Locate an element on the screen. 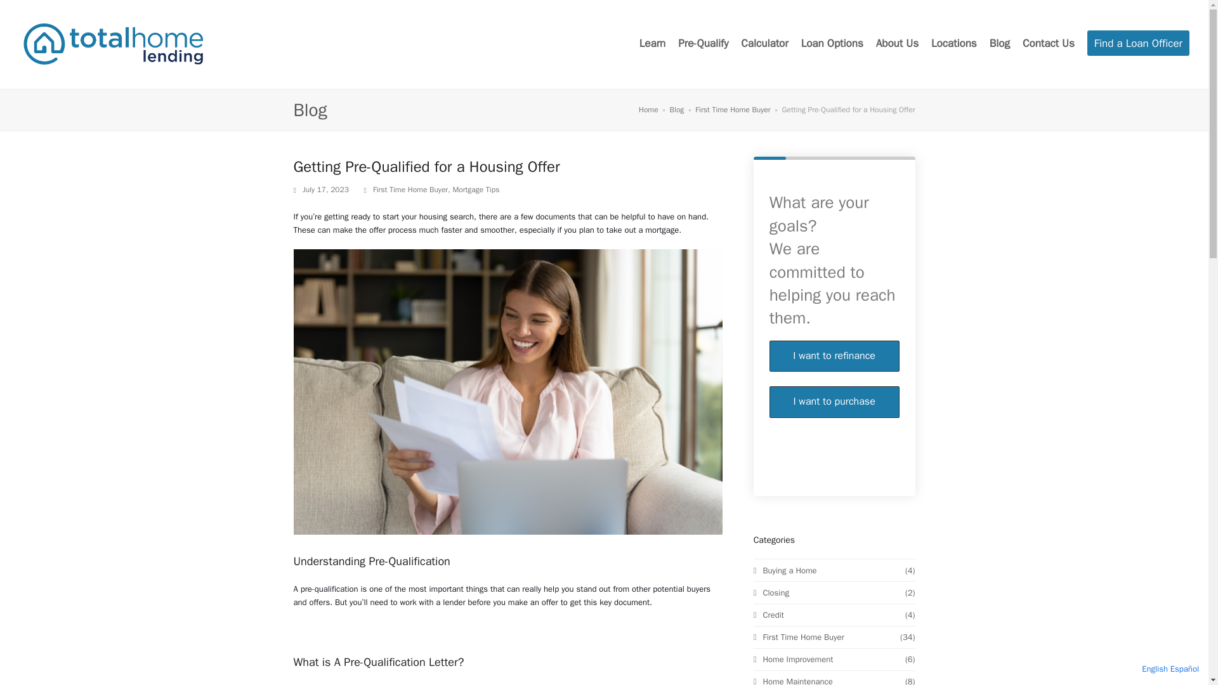 The image size is (1218, 685). Credit is located at coordinates (769, 256).